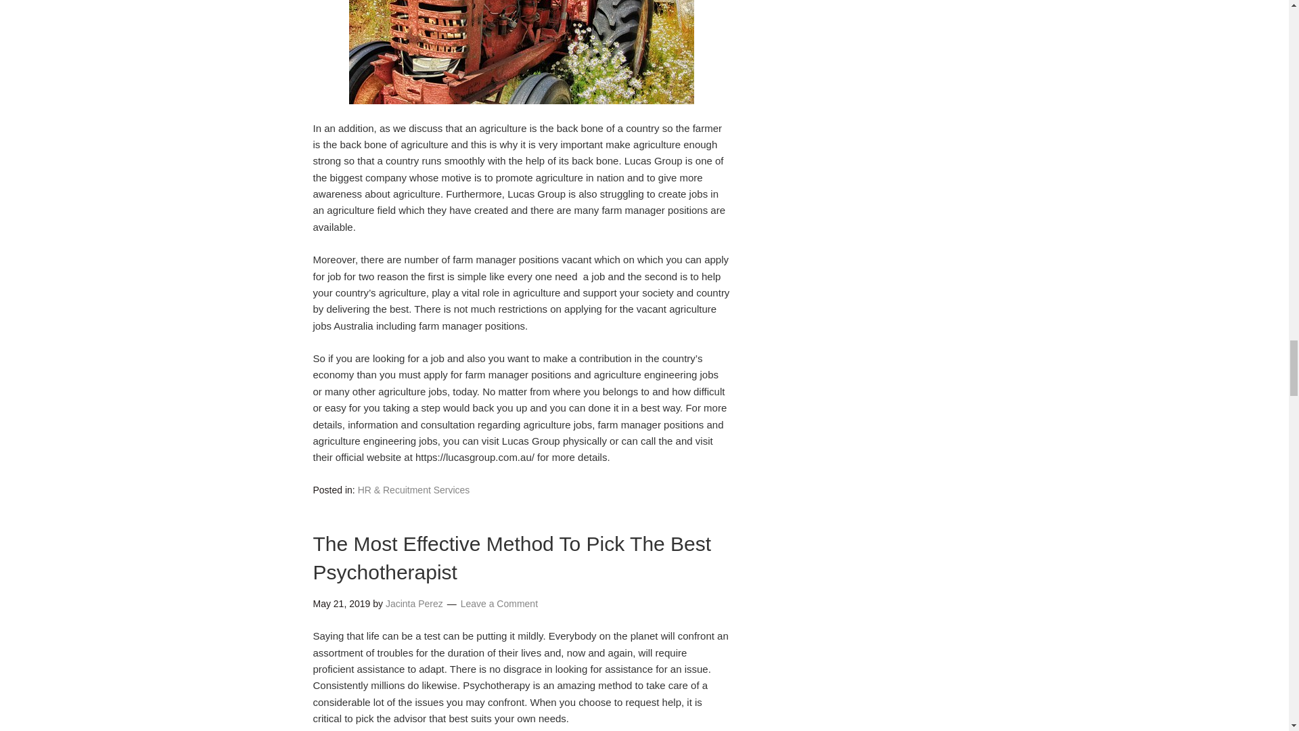  Describe the element at coordinates (414, 604) in the screenshot. I see `Jacinta Perez` at that location.